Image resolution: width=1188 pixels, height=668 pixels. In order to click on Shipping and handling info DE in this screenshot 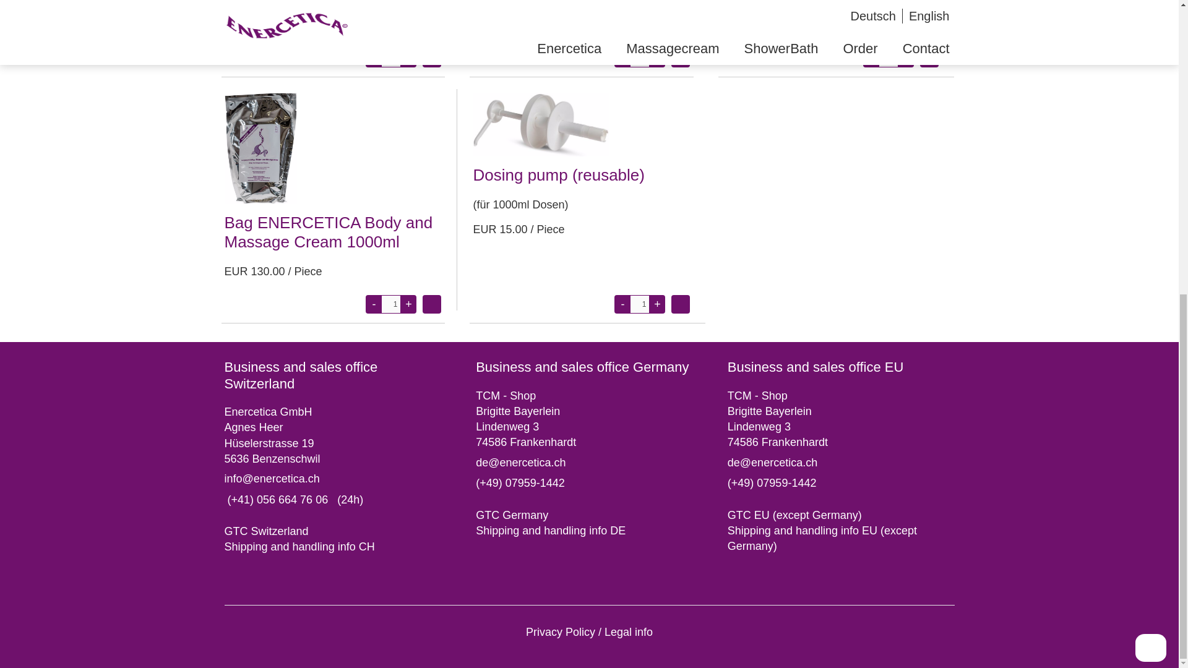, I will do `click(551, 531)`.